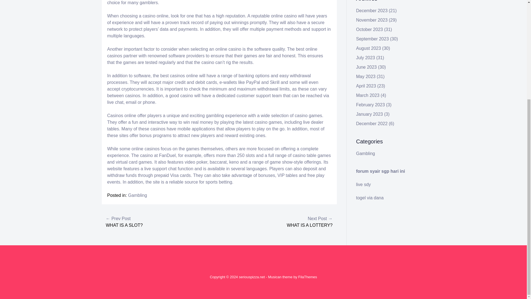 This screenshot has height=299, width=531. Describe the element at coordinates (363, 184) in the screenshot. I see `live sdy` at that location.